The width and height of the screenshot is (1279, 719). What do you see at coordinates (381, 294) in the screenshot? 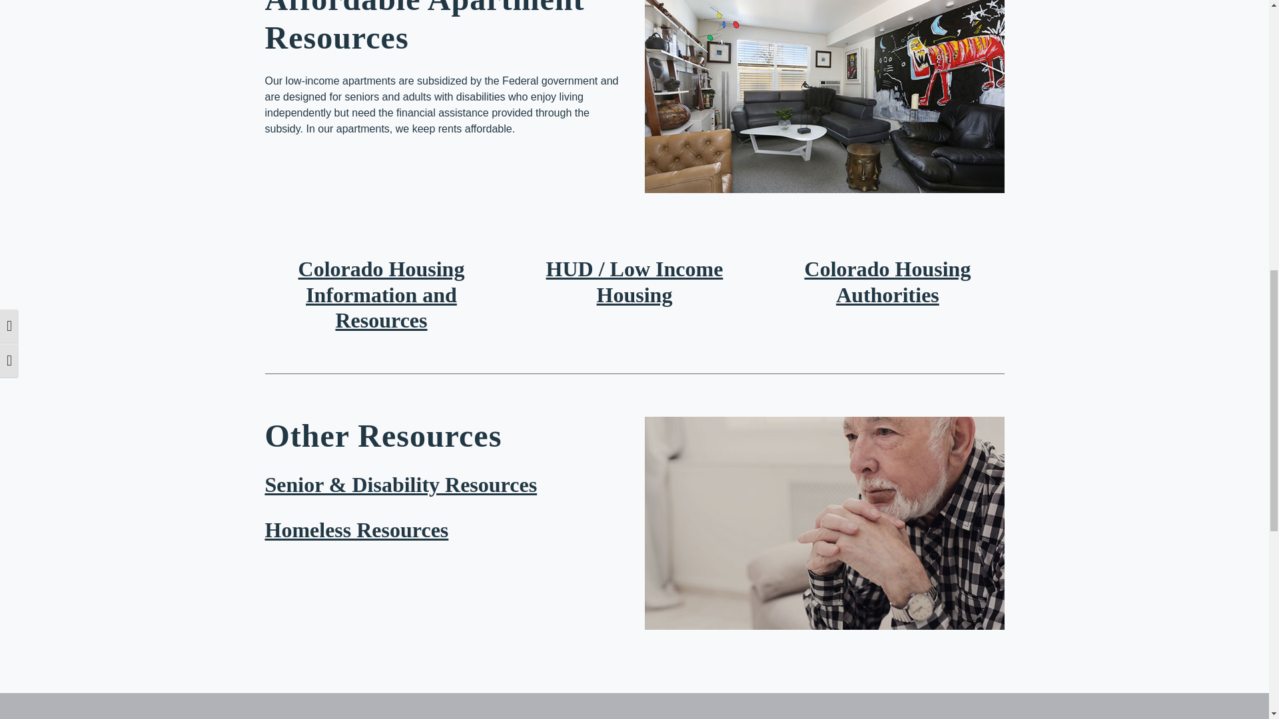
I see `Colorado Housing Information and Resources` at bounding box center [381, 294].